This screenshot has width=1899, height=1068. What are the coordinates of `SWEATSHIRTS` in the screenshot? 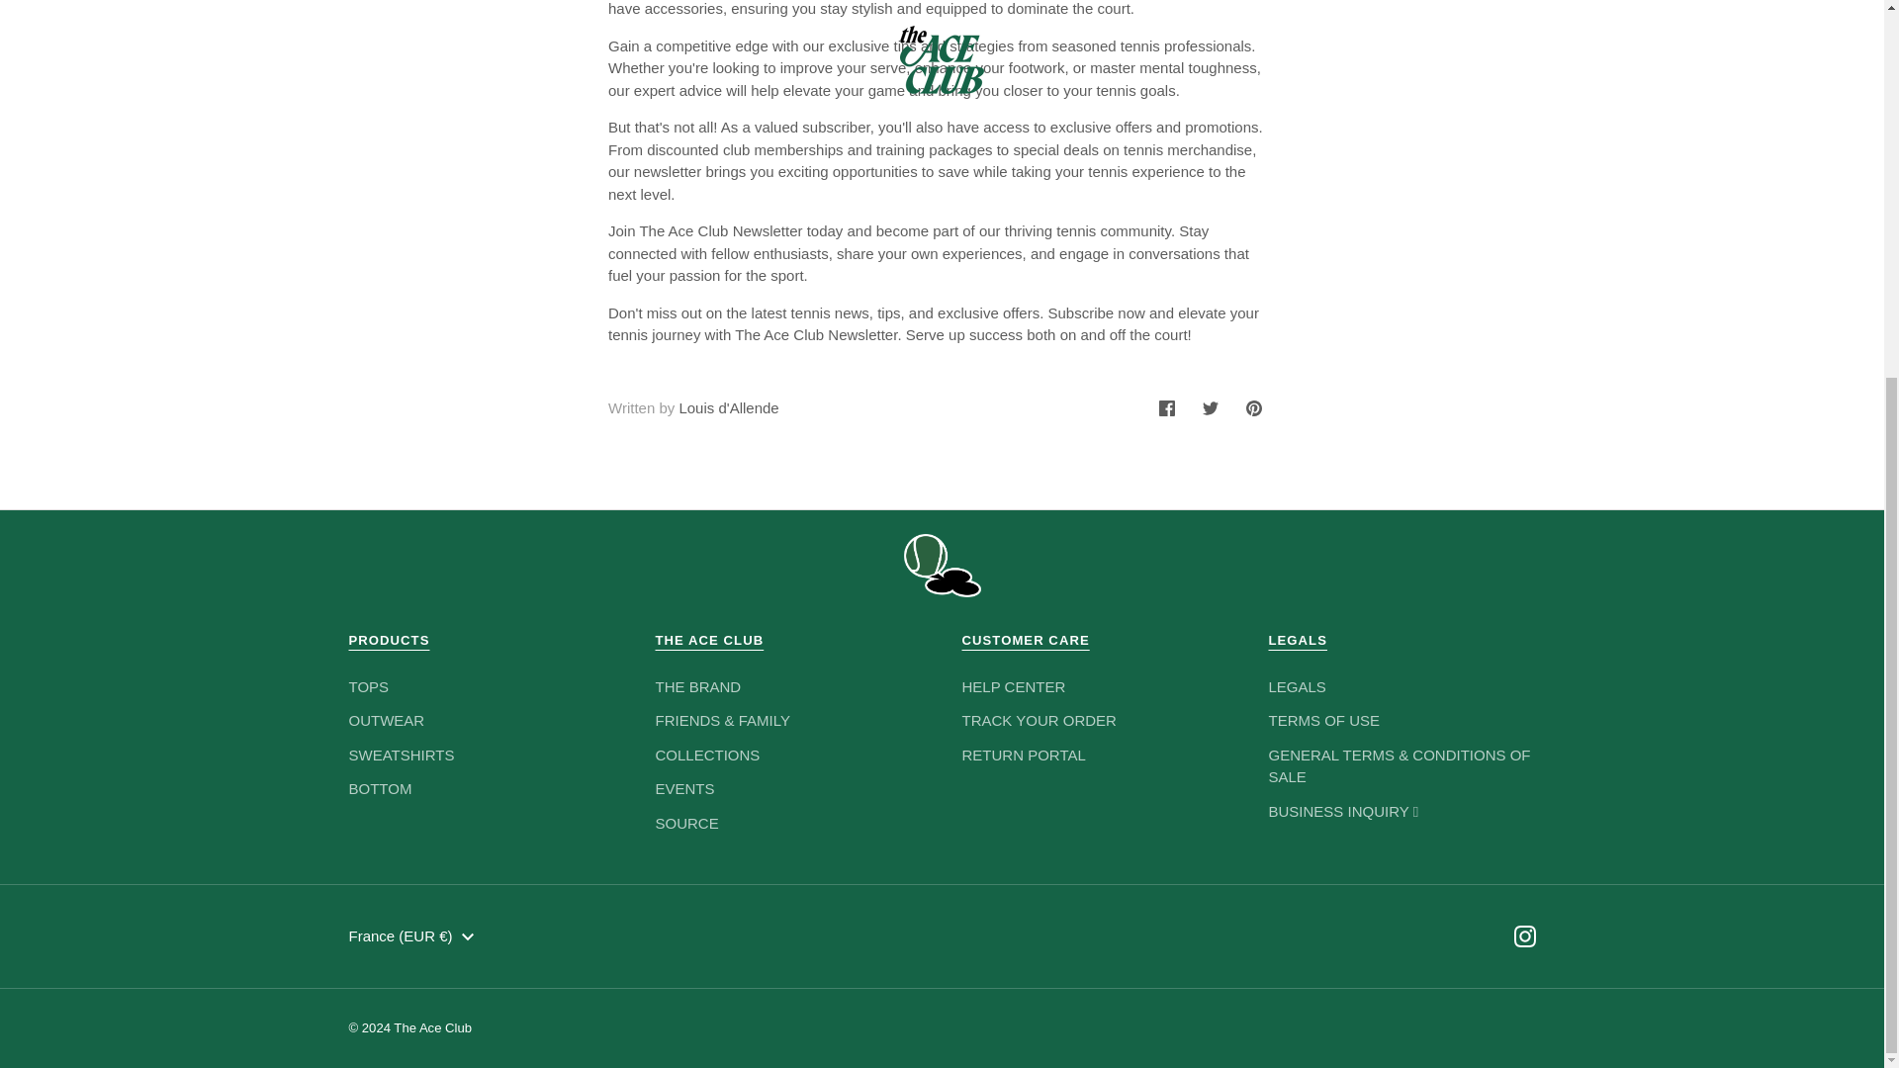 It's located at (400, 755).